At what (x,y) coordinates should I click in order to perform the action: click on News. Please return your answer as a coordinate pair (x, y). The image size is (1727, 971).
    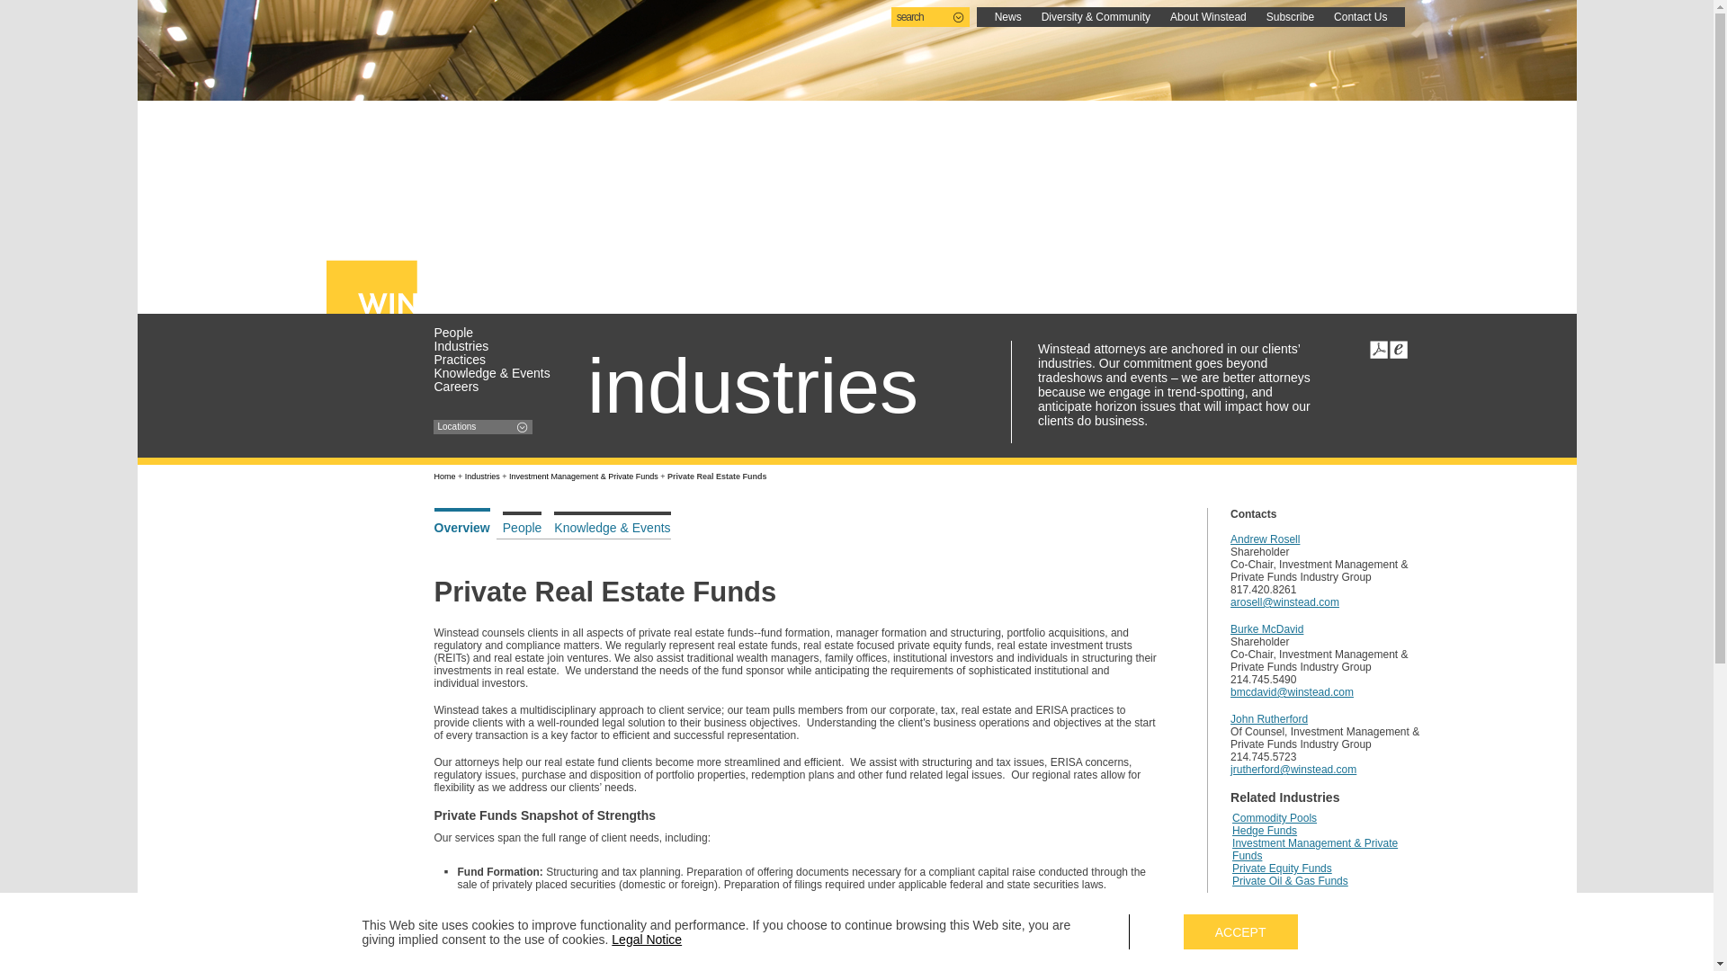
    Looking at the image, I should click on (1007, 16).